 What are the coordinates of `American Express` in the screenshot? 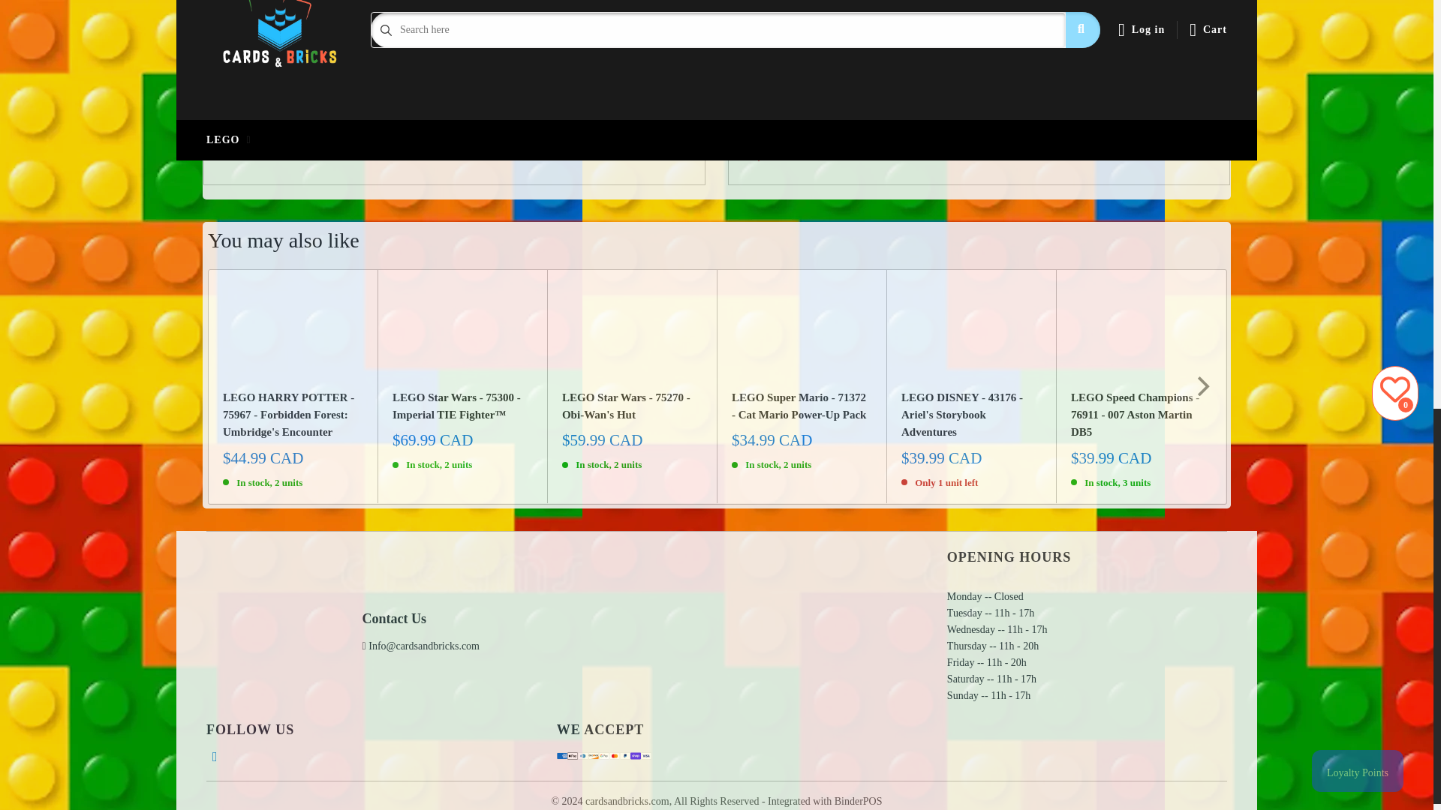 It's located at (561, 756).